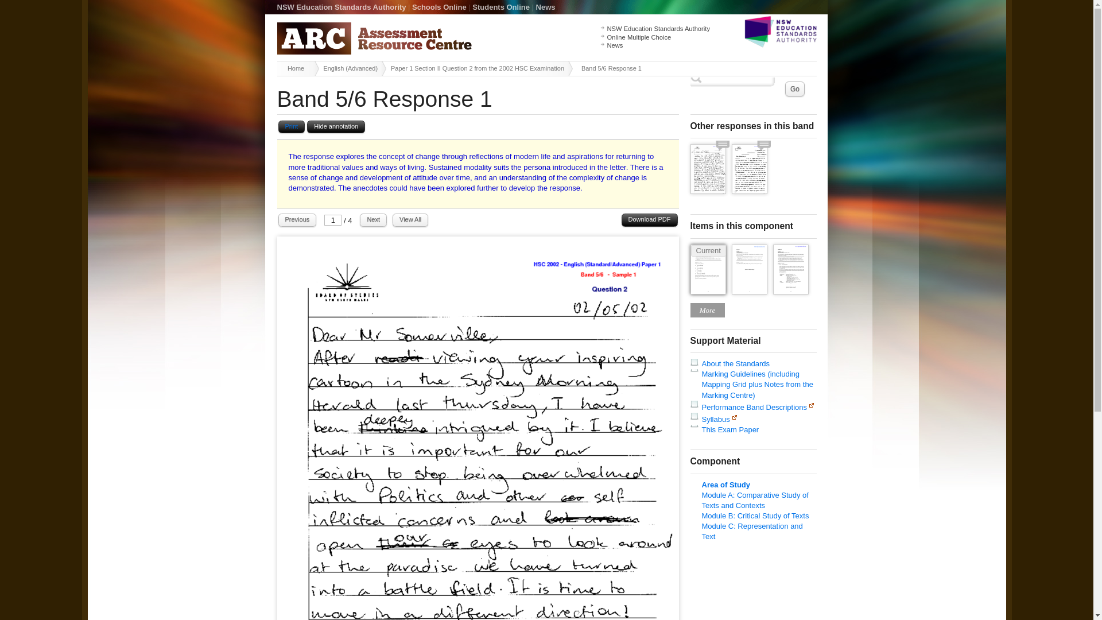 The width and height of the screenshot is (1102, 620). I want to click on NSW Education Standards Authority, so click(341, 7).